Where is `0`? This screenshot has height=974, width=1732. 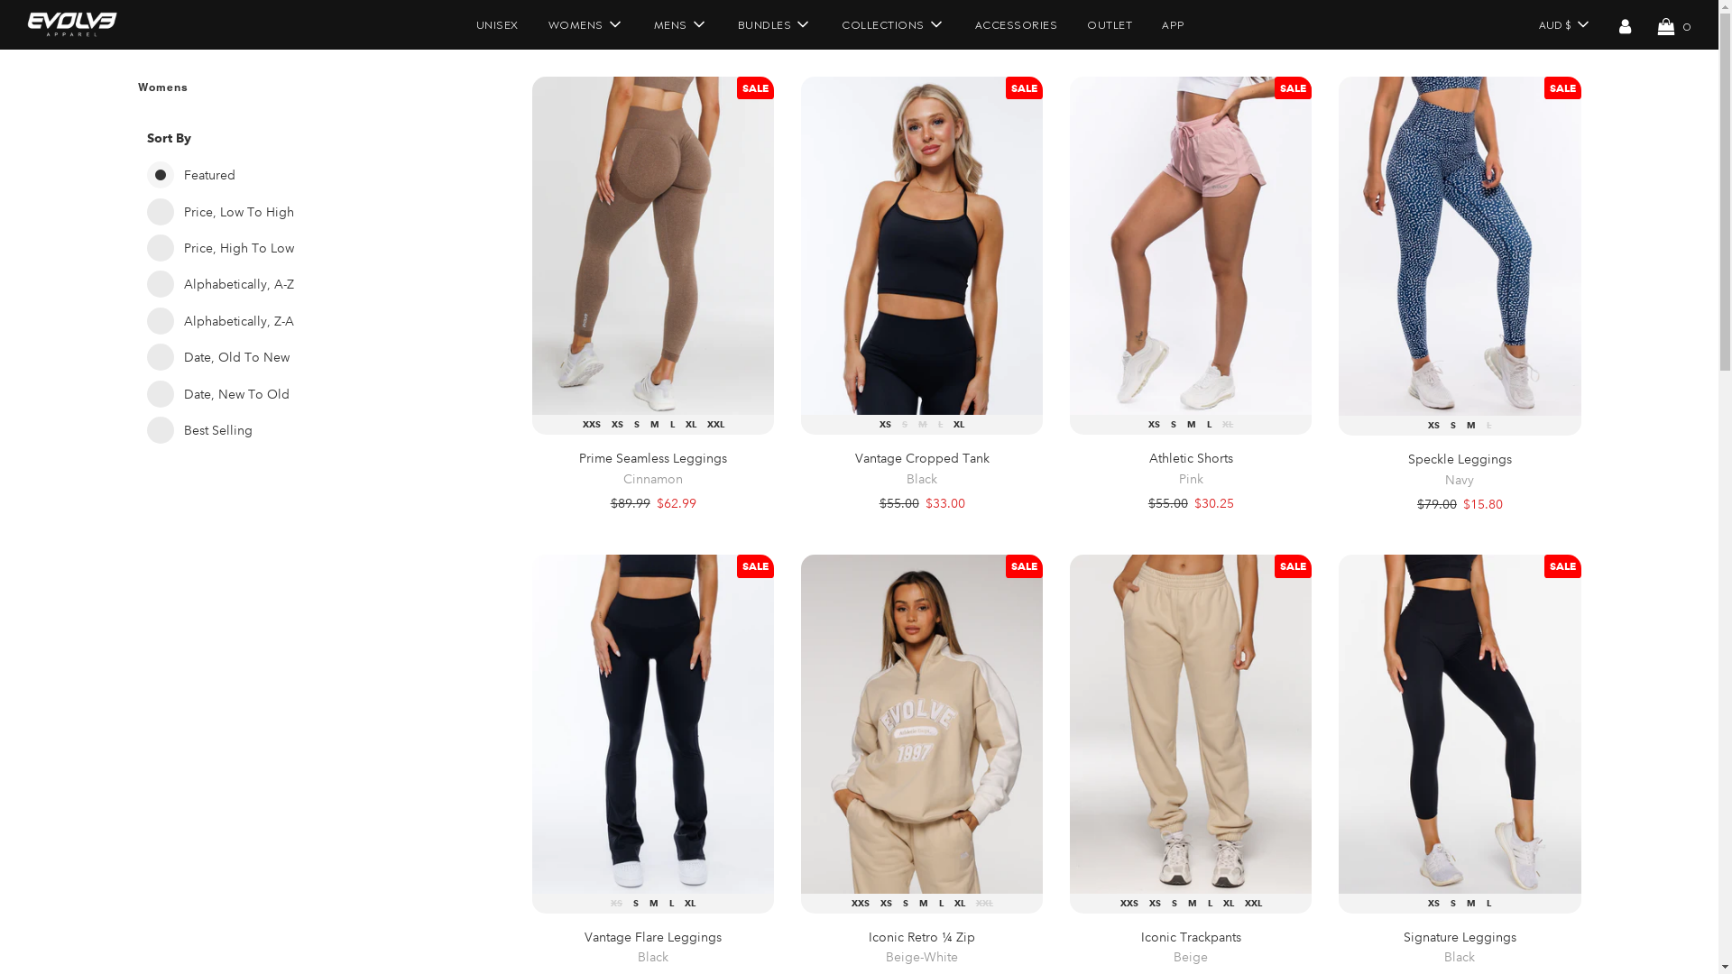 0 is located at coordinates (1674, 24).